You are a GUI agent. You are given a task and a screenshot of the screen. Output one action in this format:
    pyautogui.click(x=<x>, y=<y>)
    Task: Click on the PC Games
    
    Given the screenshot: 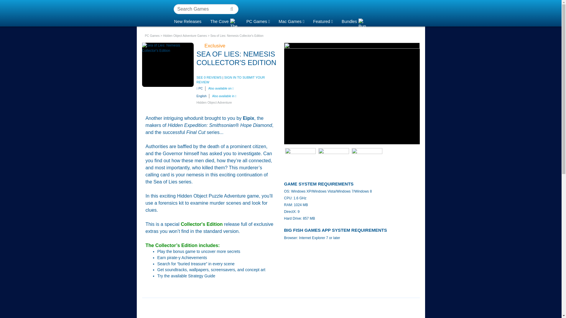 What is the action you would take?
    pyautogui.click(x=258, y=21)
    